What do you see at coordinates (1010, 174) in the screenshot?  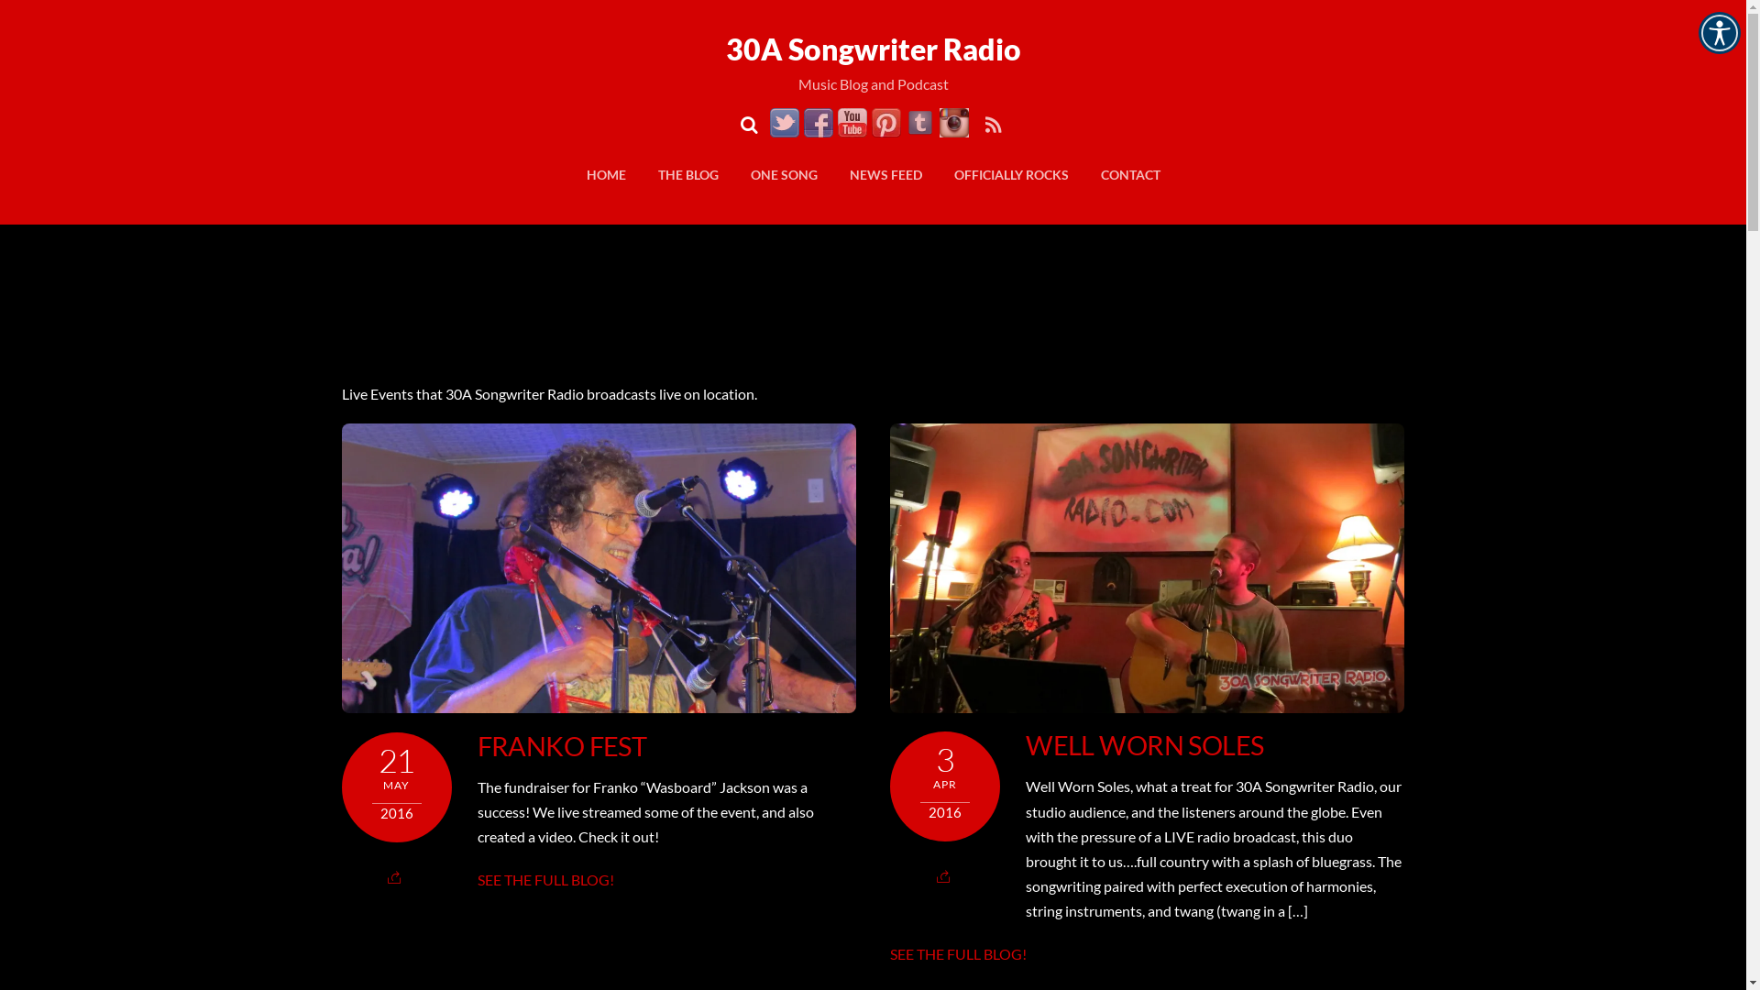 I see `OFFICIALLY ROCKS` at bounding box center [1010, 174].